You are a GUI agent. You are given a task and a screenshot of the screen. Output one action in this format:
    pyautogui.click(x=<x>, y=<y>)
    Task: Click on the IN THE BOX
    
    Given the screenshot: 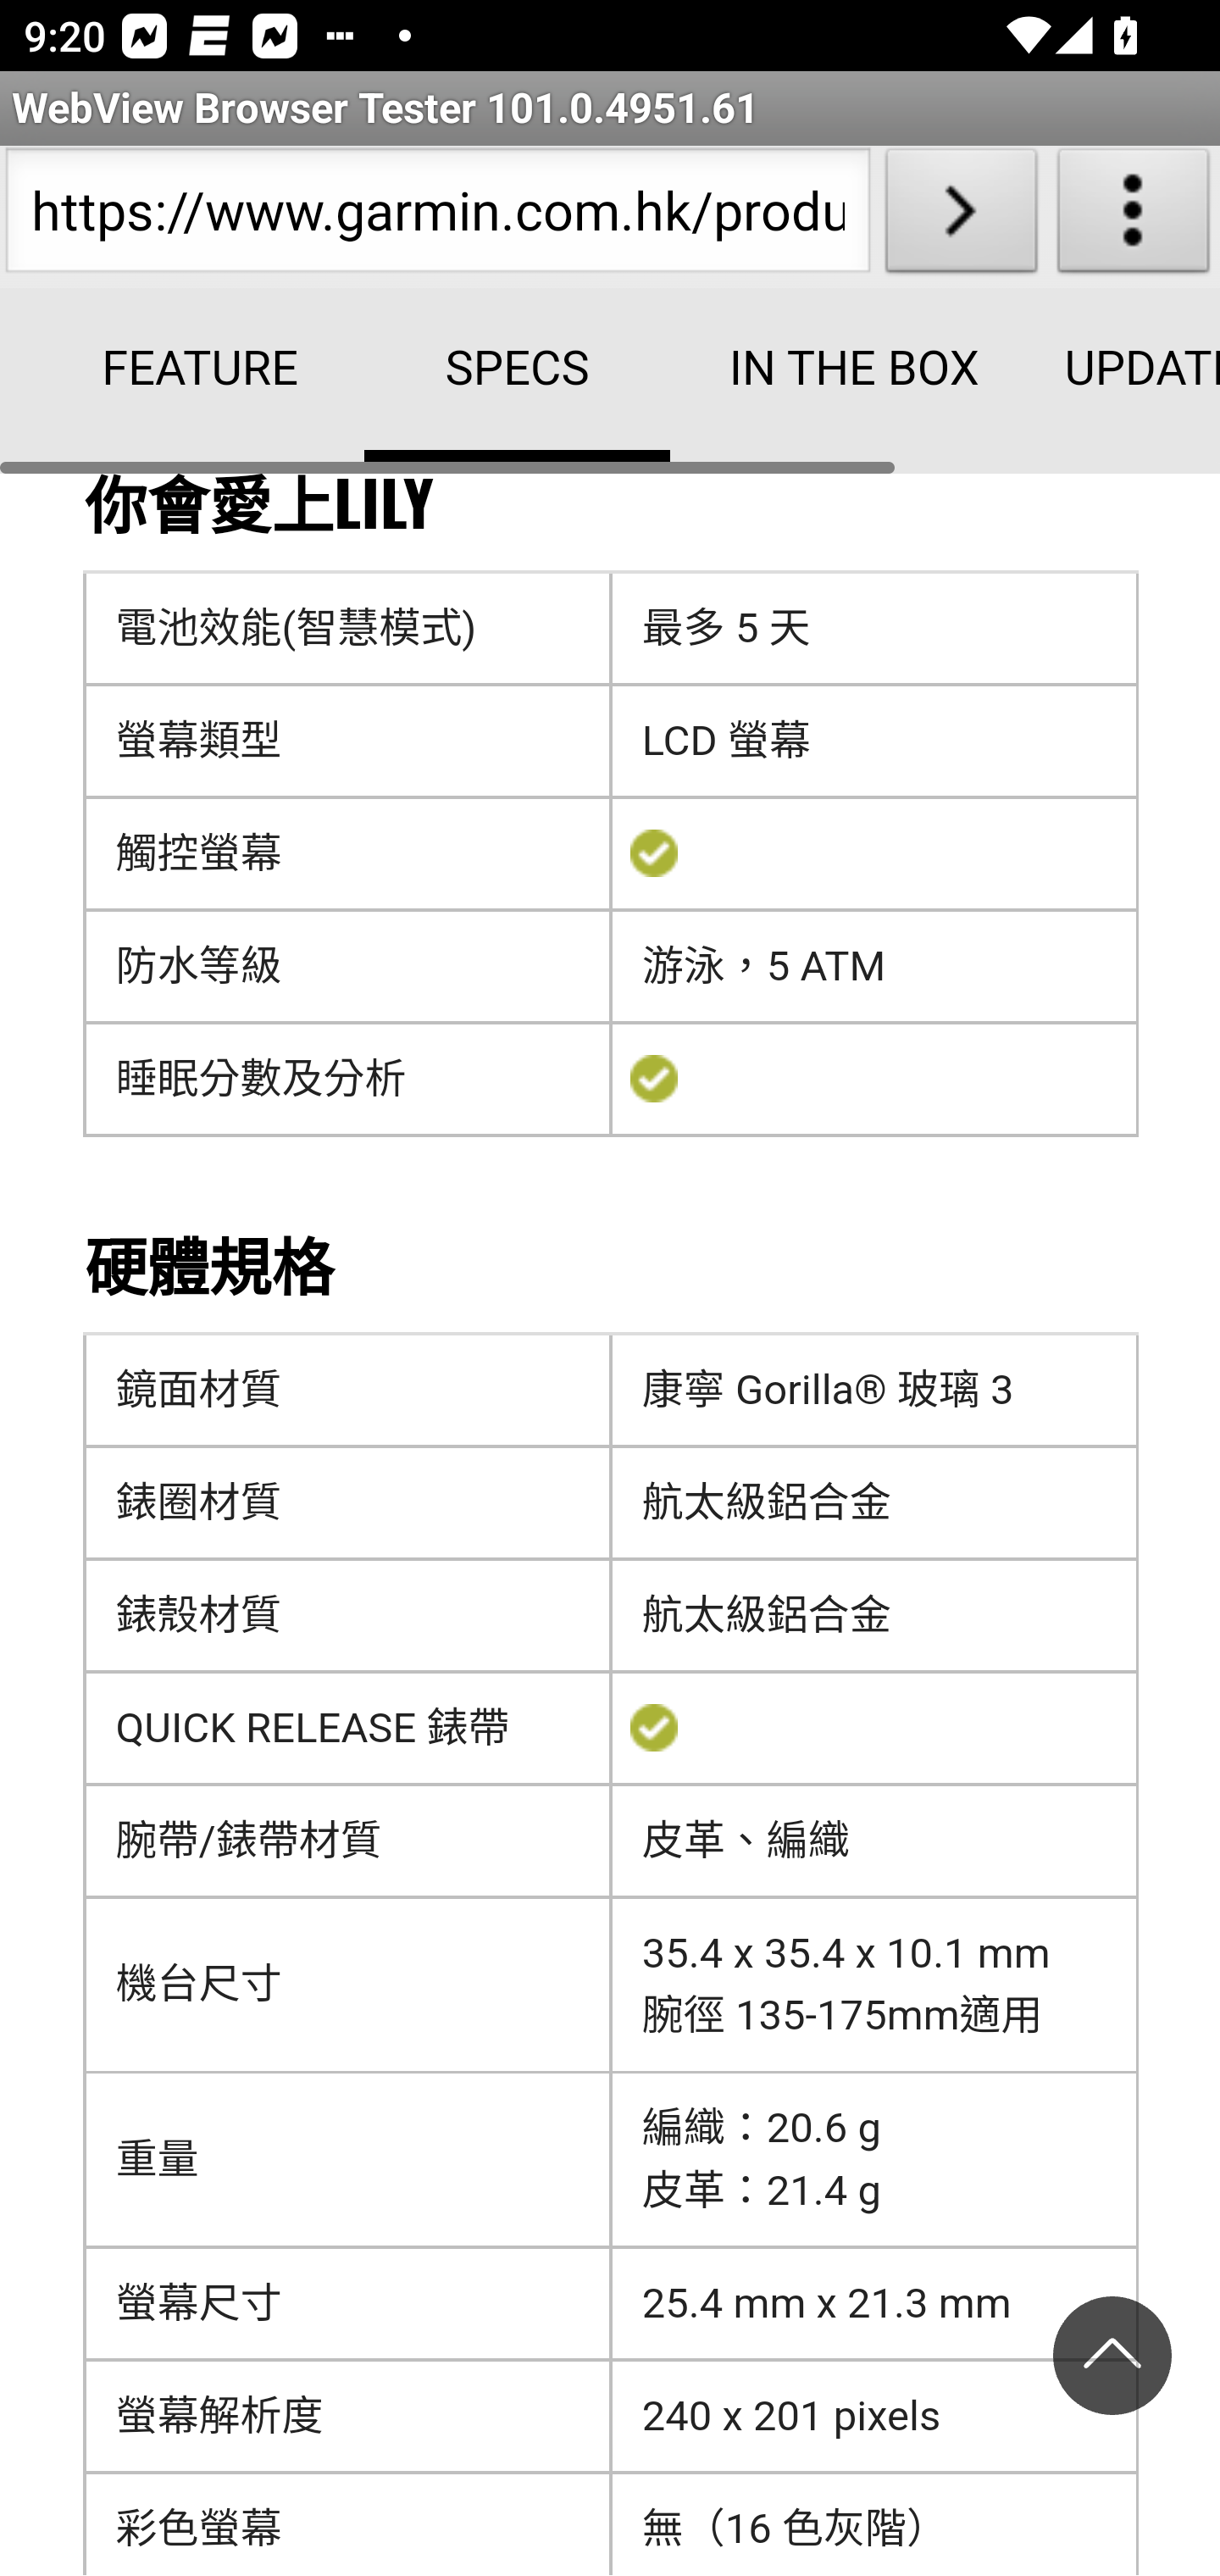 What is the action you would take?
    pyautogui.click(x=834, y=369)
    